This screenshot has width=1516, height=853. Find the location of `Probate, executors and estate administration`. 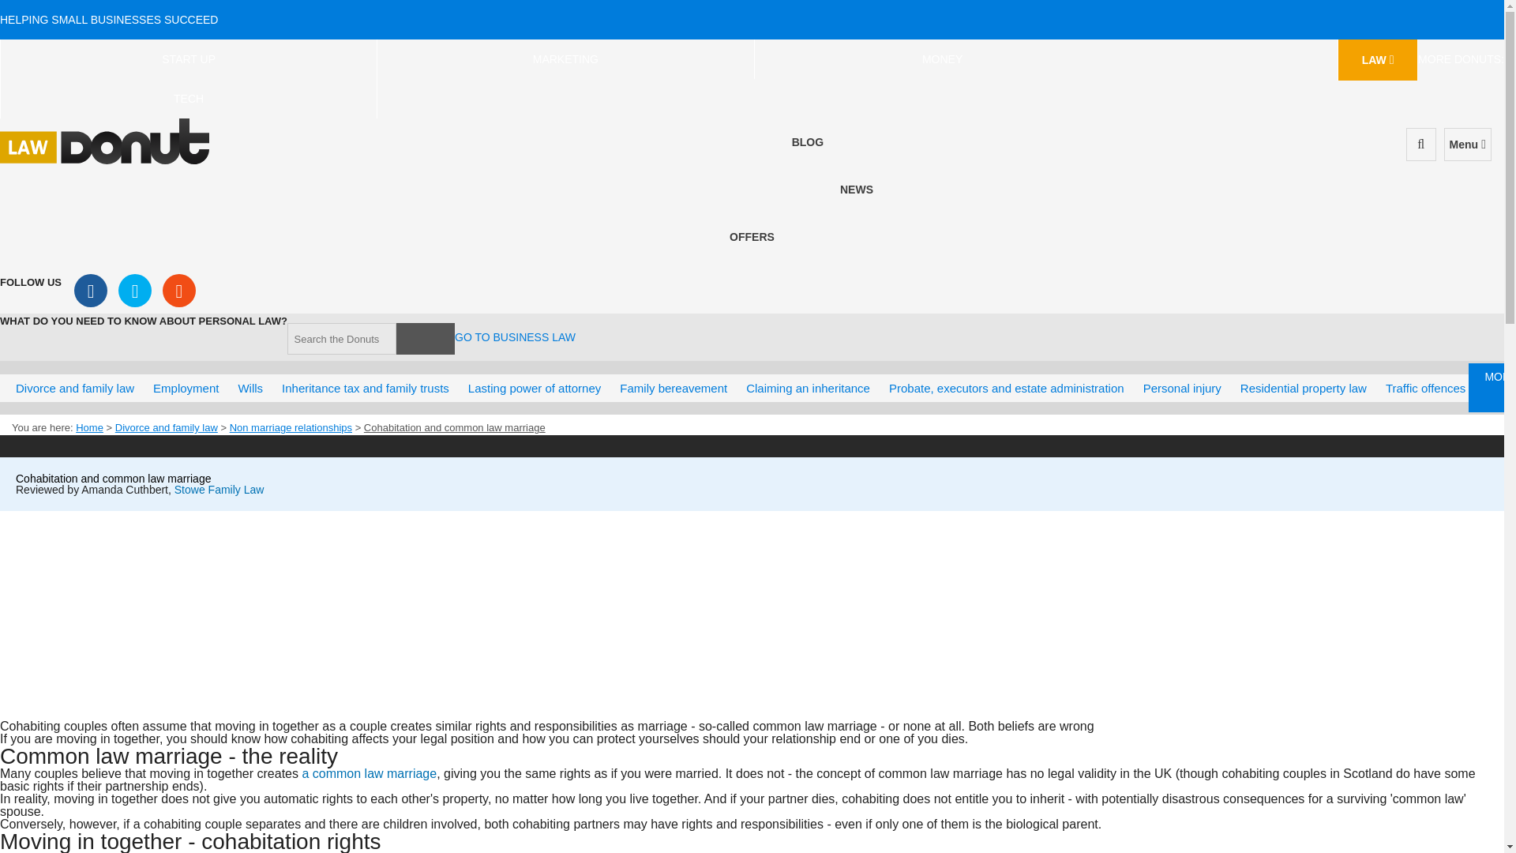

Probate, executors and estate administration is located at coordinates (1006, 388).